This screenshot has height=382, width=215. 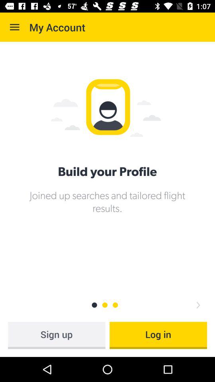 What do you see at coordinates (57, 335) in the screenshot?
I see `turn off the sign up at the bottom left corner` at bounding box center [57, 335].